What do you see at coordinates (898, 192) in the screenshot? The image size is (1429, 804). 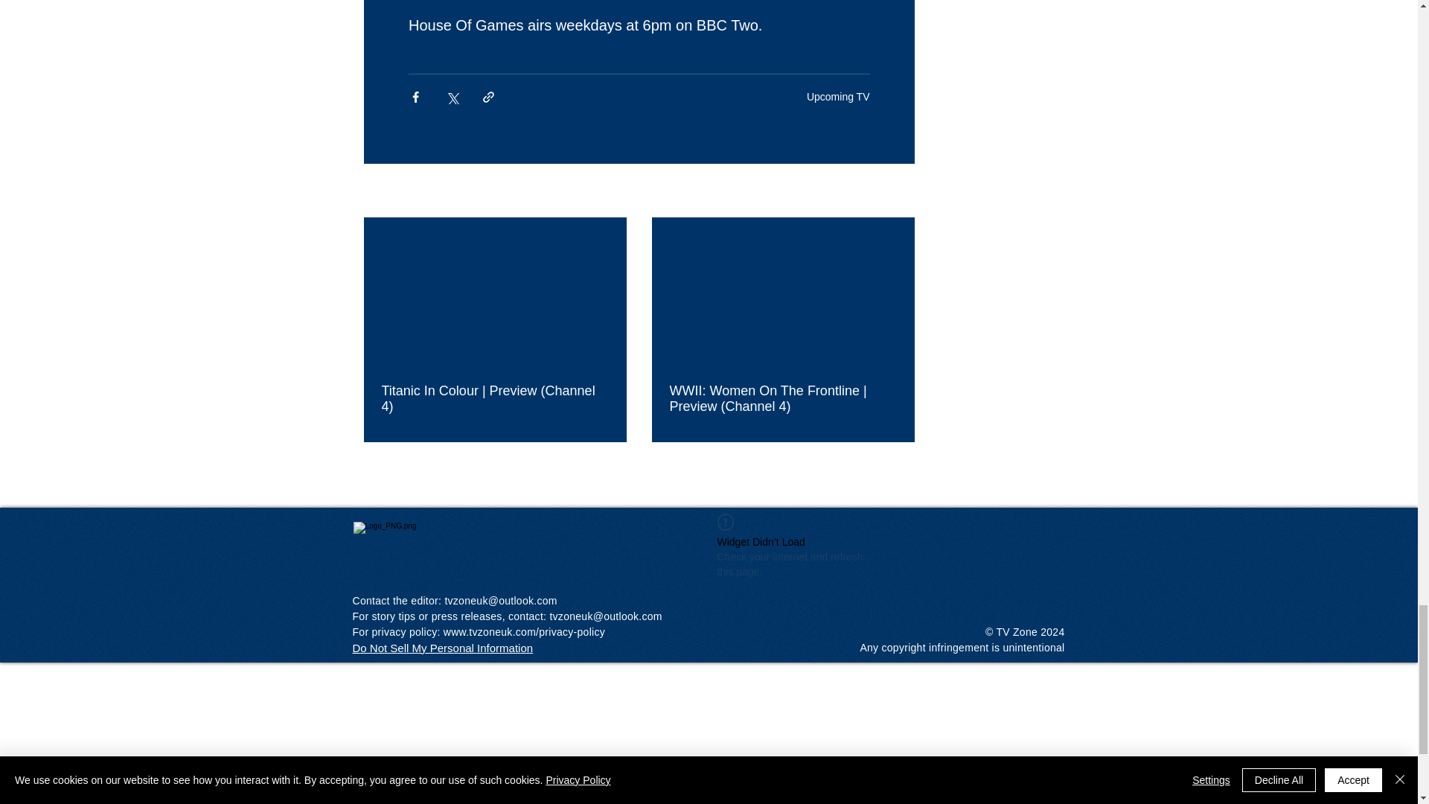 I see `See All` at bounding box center [898, 192].